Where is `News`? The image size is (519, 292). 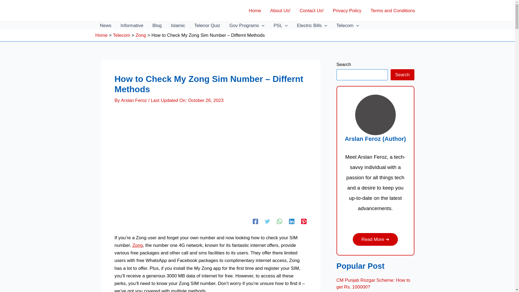 News is located at coordinates (105, 26).